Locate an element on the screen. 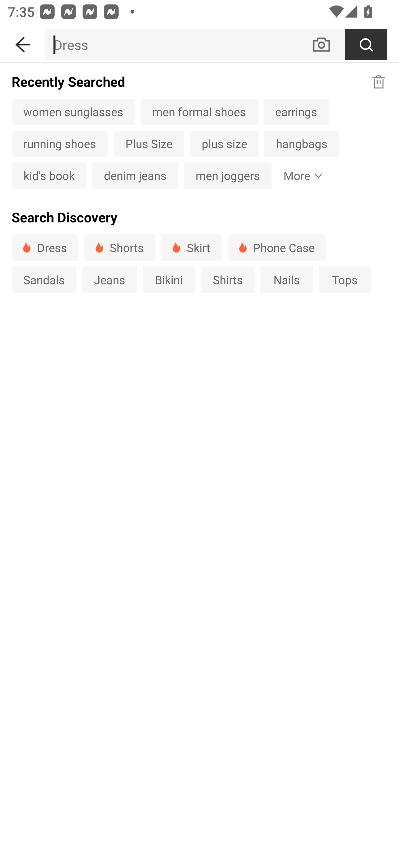 Image resolution: width=399 pixels, height=843 pixels. Jeans is located at coordinates (109, 279).